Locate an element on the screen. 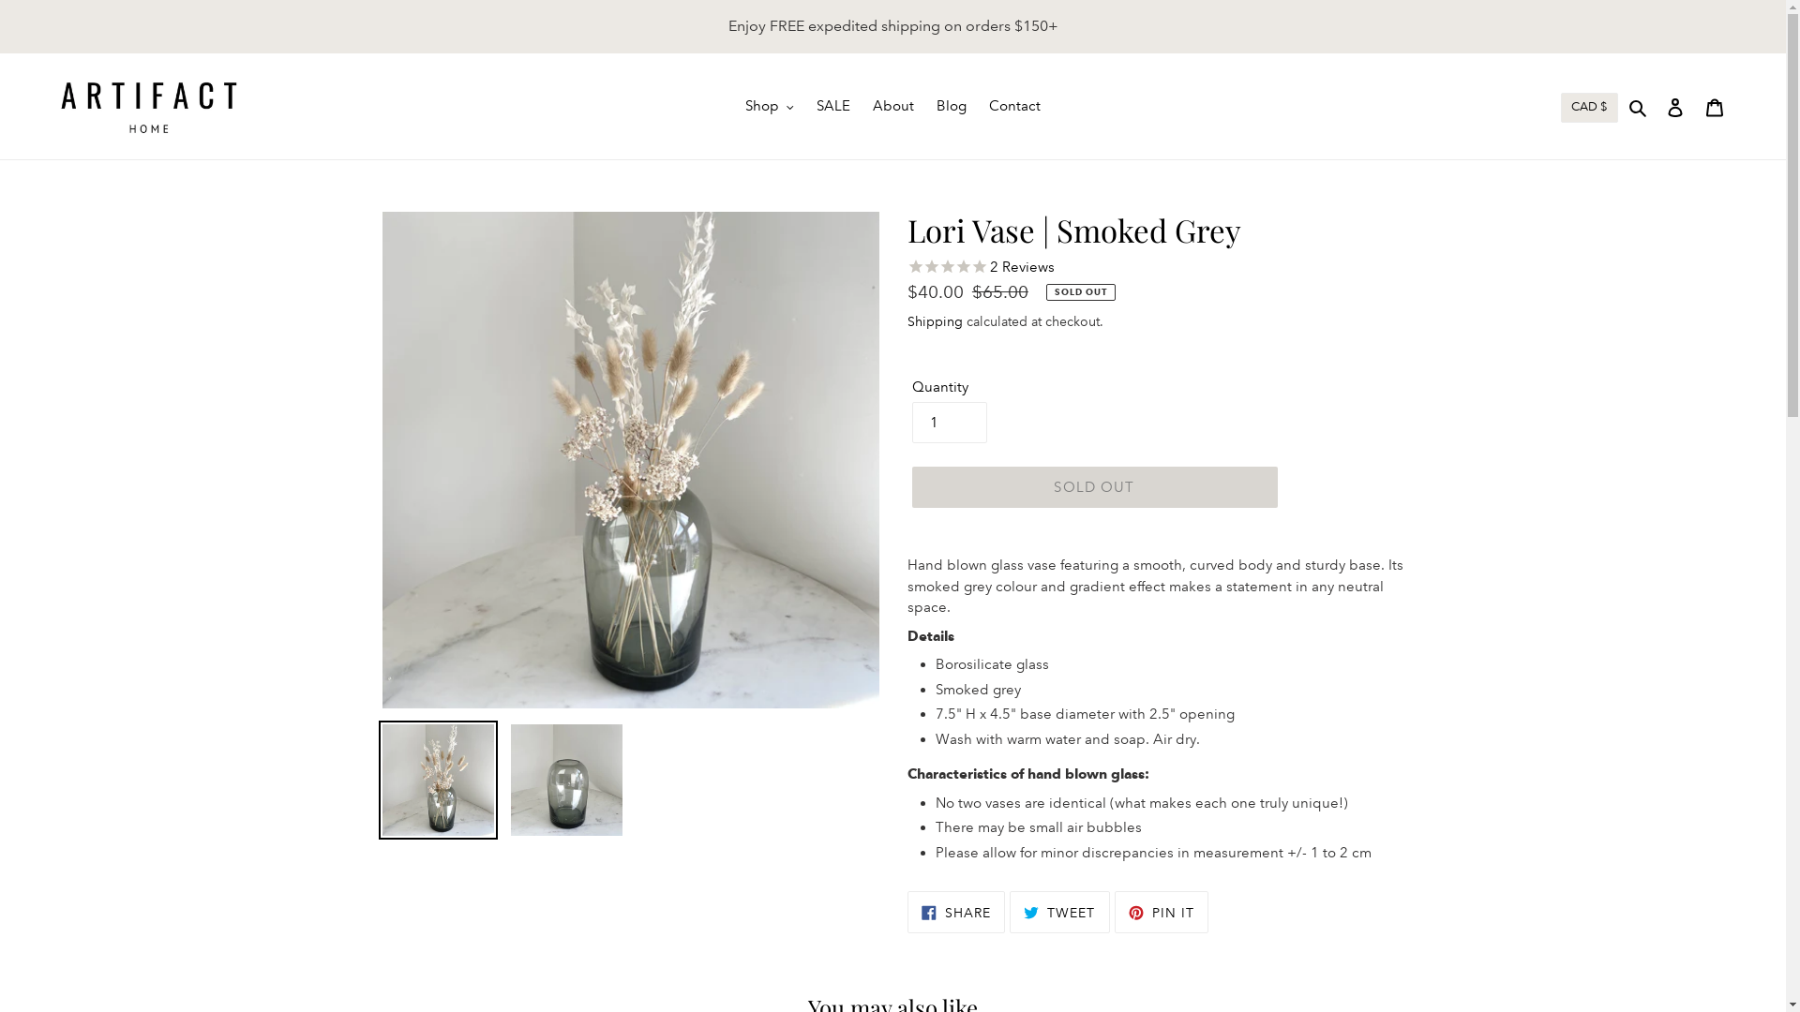  About is located at coordinates (893, 107).